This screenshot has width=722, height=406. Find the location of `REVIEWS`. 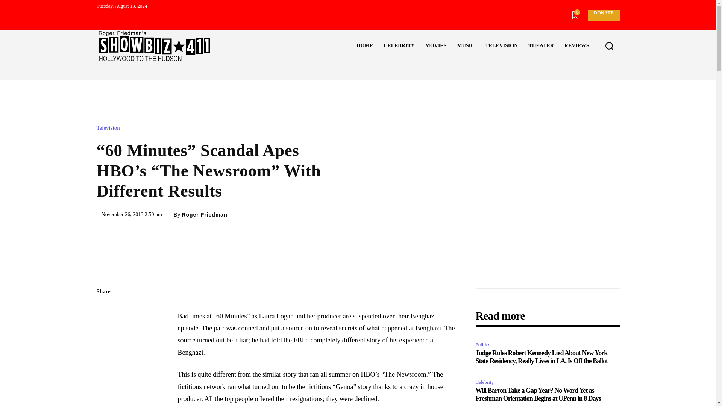

REVIEWS is located at coordinates (576, 46).